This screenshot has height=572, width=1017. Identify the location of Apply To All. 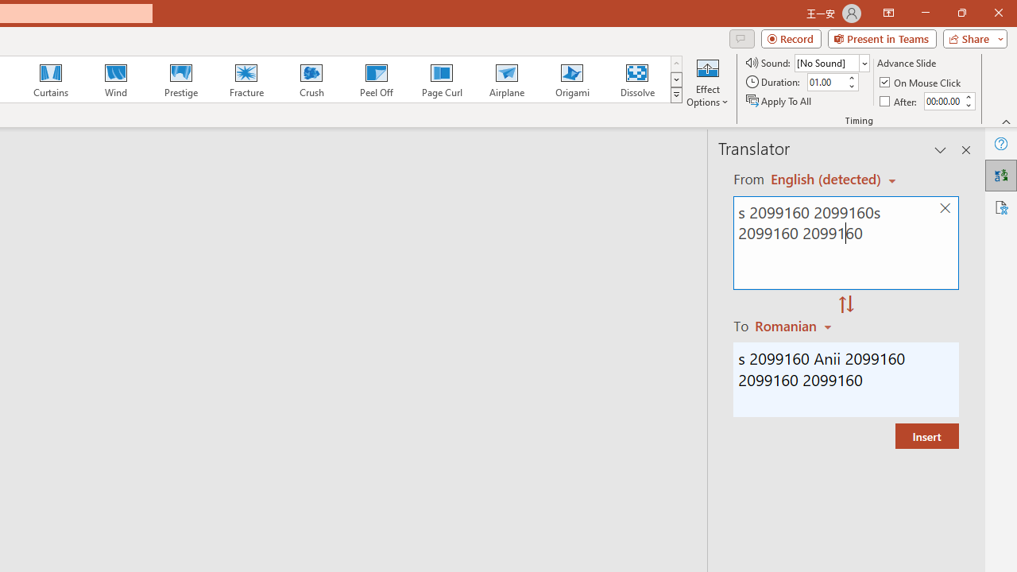
(779, 100).